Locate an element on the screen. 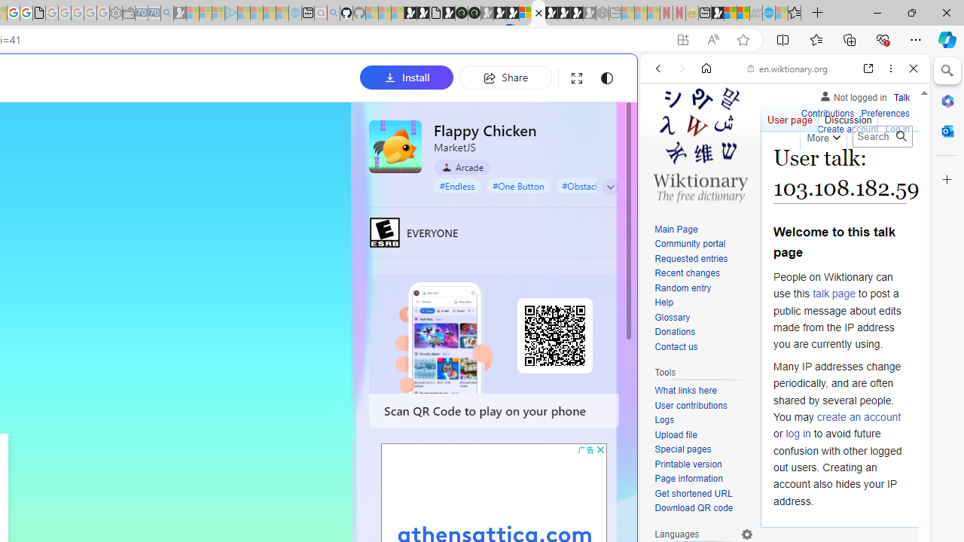 This screenshot has height=542, width=964. Community portal is located at coordinates (690, 244).